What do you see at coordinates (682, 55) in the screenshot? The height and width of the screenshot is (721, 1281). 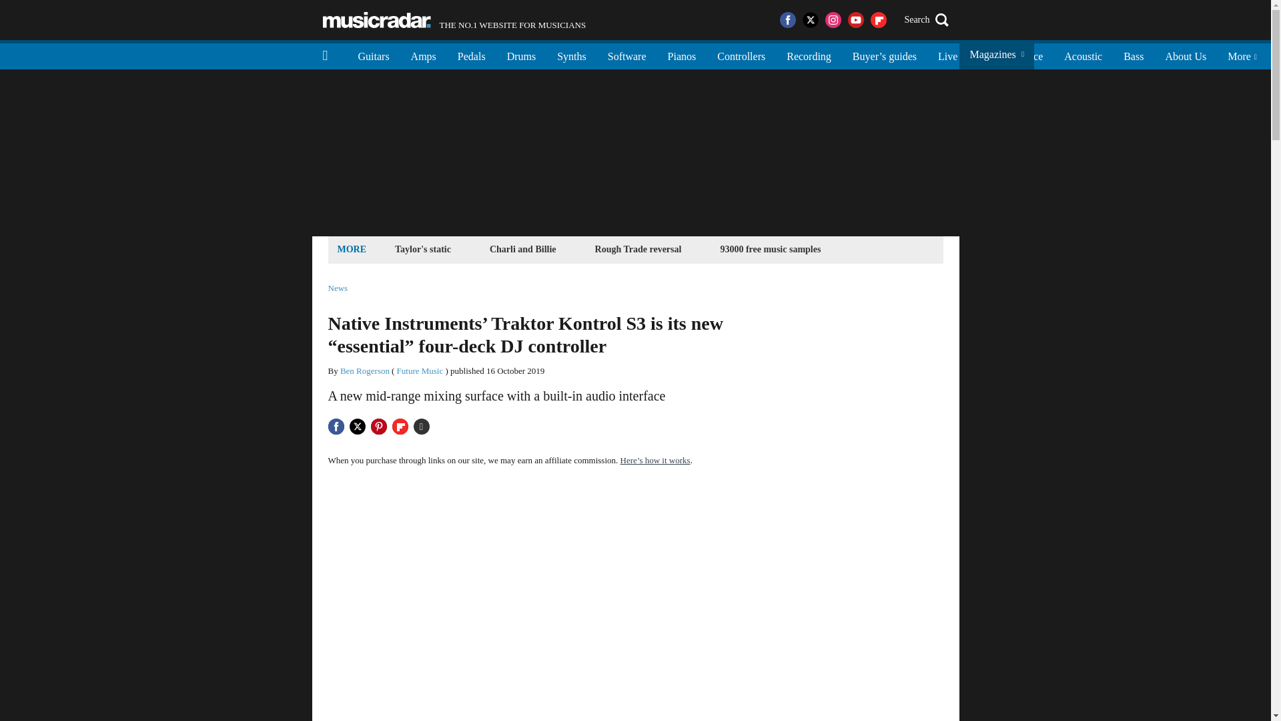 I see `Pianos` at bounding box center [682, 55].